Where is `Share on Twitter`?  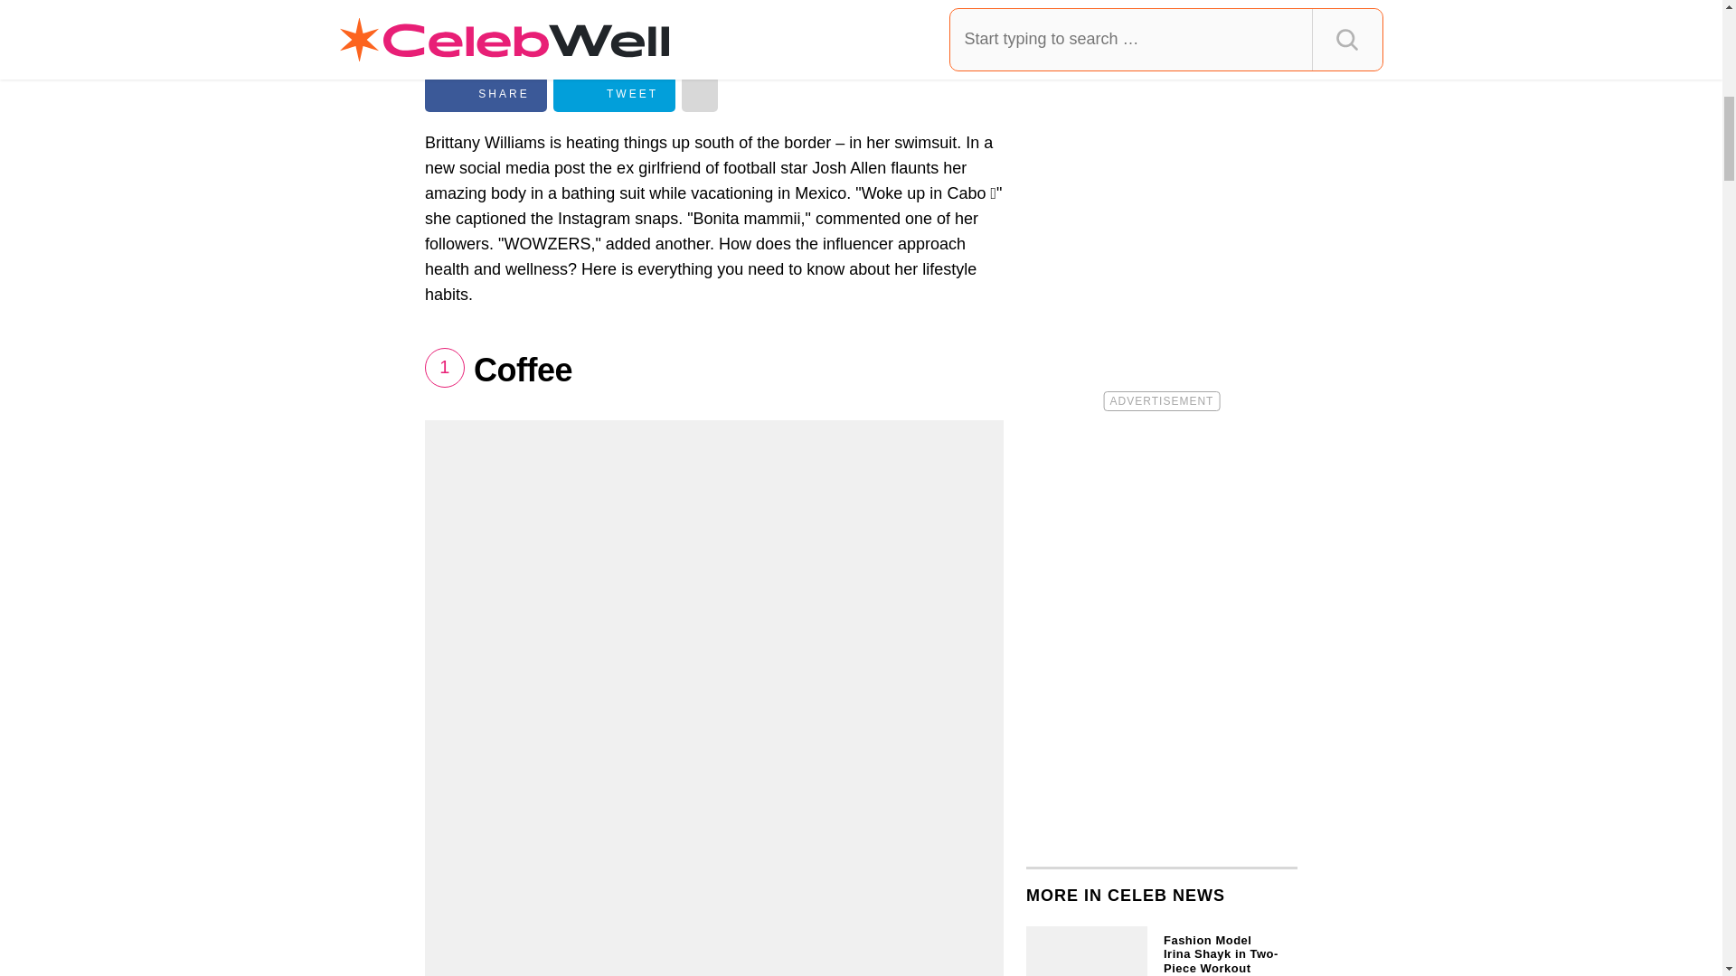
Share on Twitter is located at coordinates (614, 94).